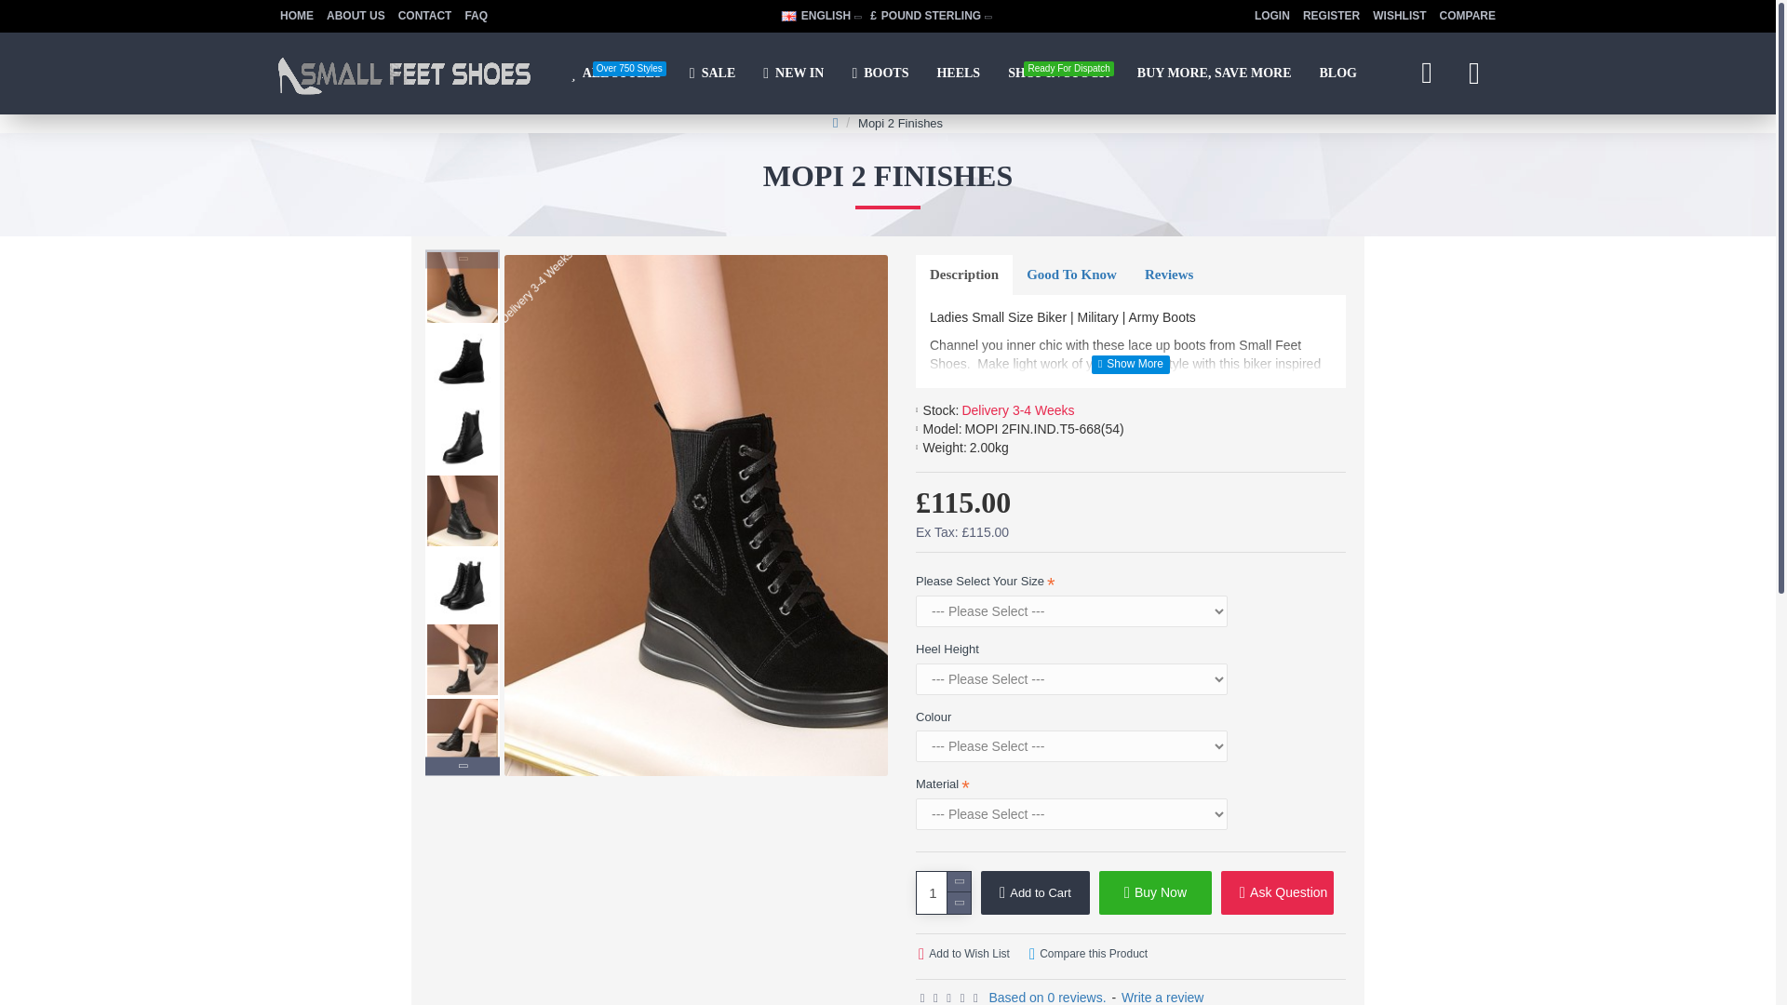  What do you see at coordinates (789, 15) in the screenshot?
I see `English` at bounding box center [789, 15].